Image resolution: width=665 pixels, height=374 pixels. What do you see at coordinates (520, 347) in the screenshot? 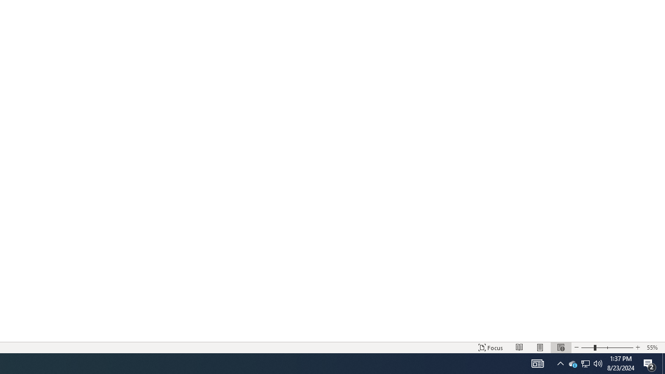
I see `Read Mode` at bounding box center [520, 347].